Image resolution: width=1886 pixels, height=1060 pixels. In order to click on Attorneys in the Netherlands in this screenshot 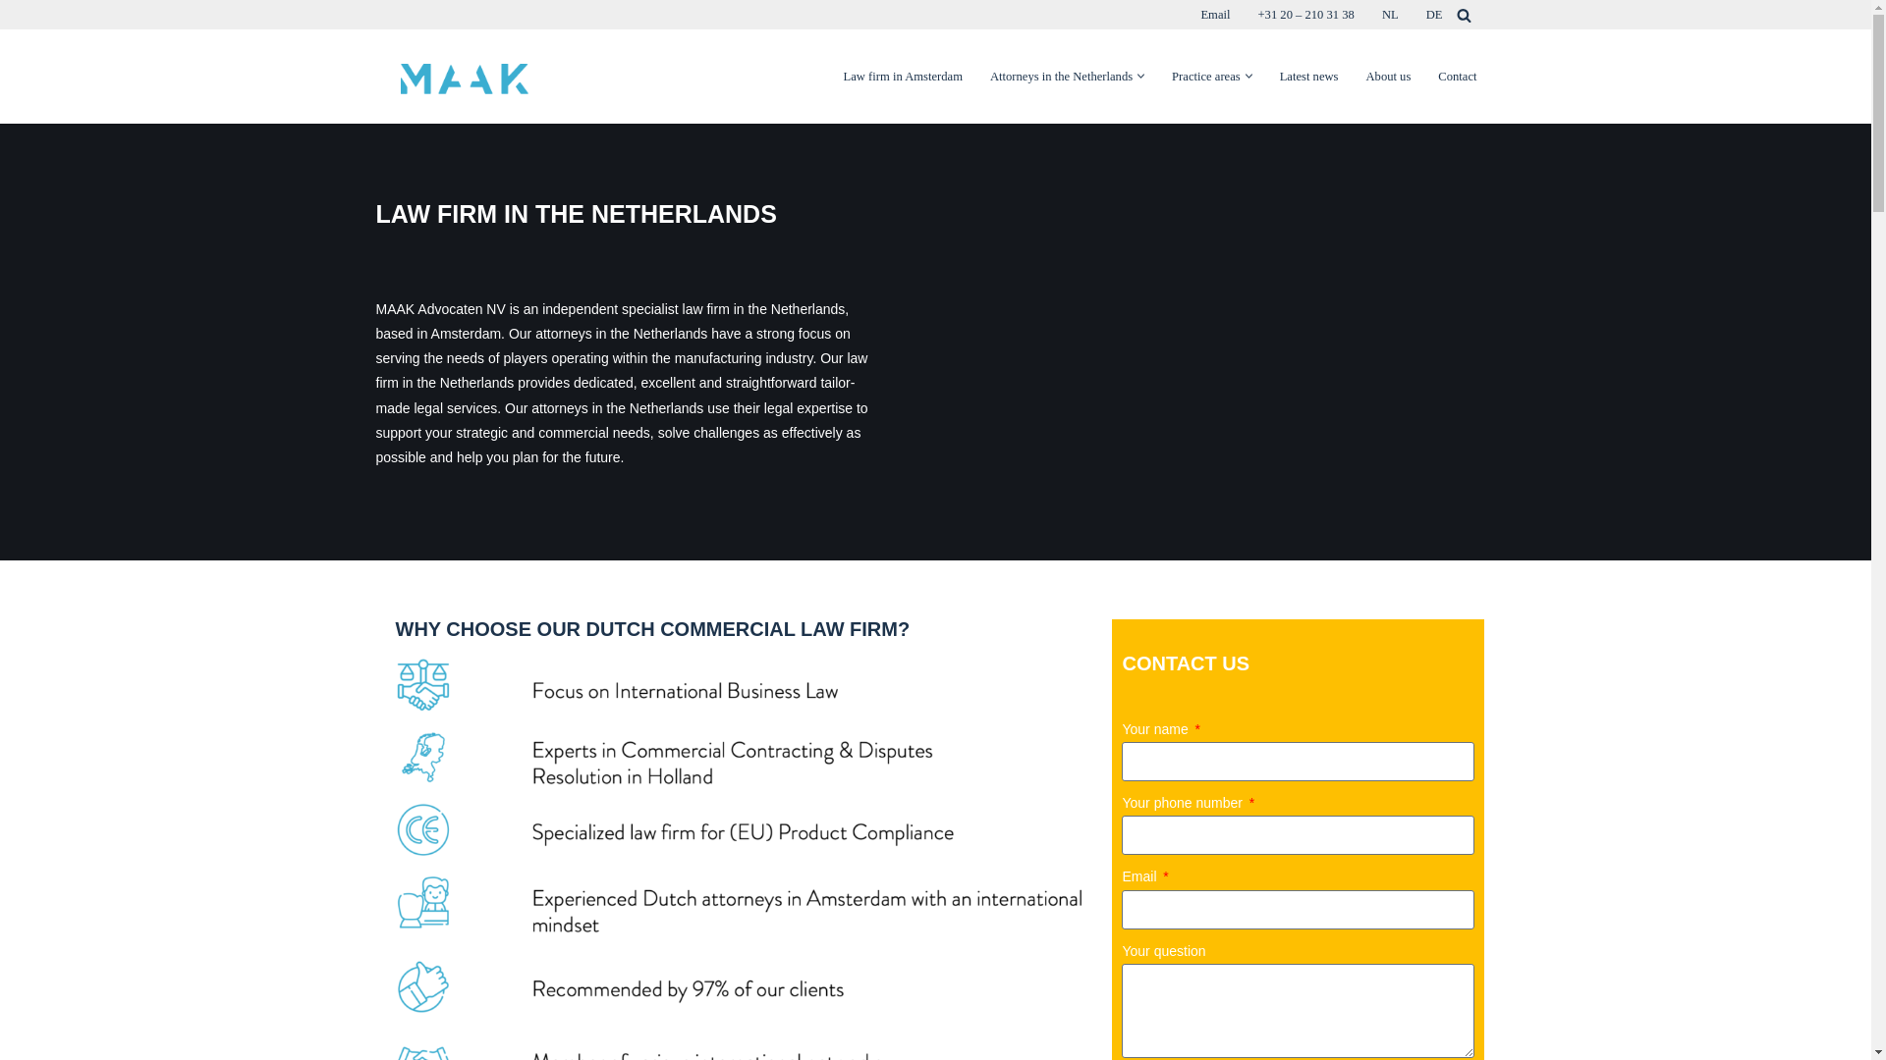, I will do `click(1061, 77)`.